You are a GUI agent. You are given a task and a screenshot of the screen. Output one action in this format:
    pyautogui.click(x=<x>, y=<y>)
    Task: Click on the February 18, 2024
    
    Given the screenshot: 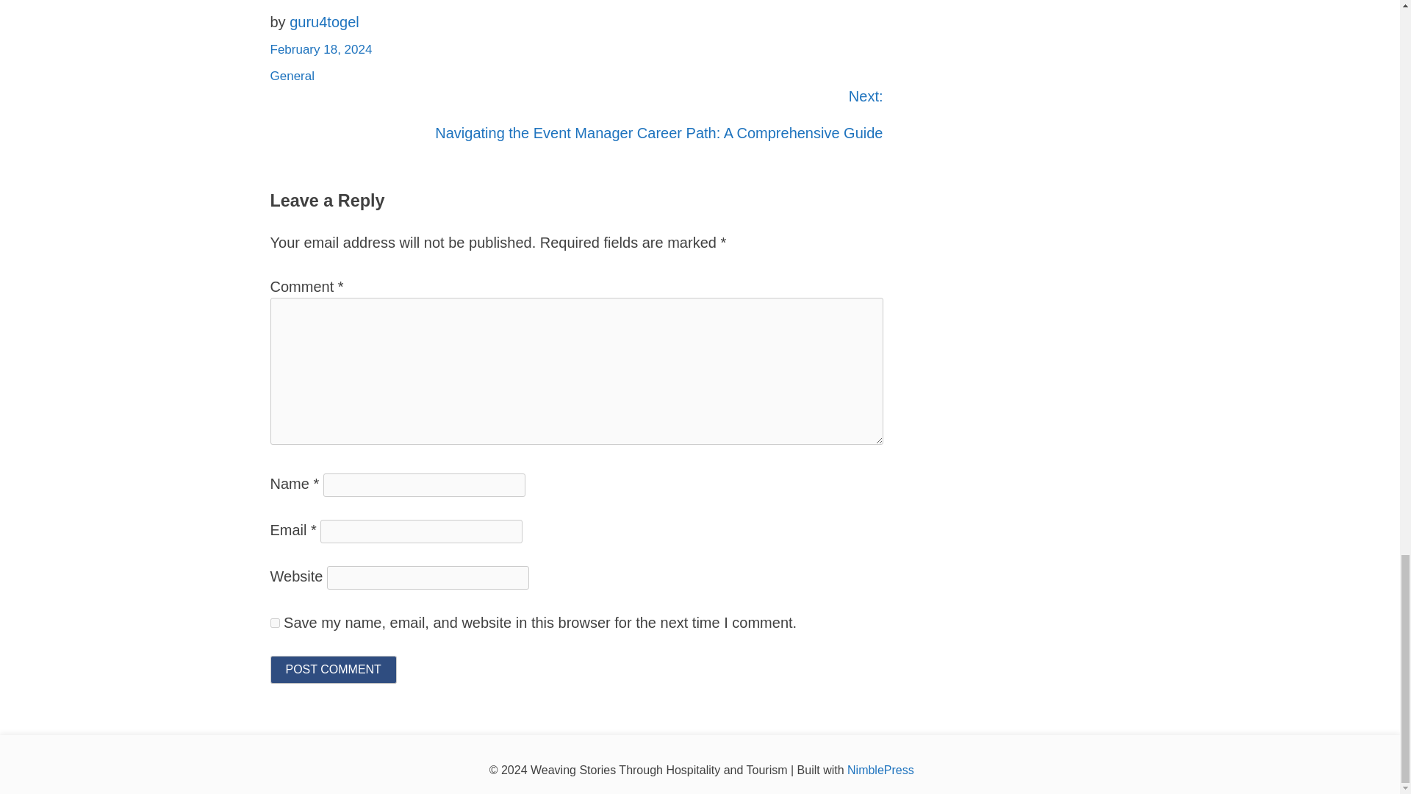 What is the action you would take?
    pyautogui.click(x=321, y=49)
    